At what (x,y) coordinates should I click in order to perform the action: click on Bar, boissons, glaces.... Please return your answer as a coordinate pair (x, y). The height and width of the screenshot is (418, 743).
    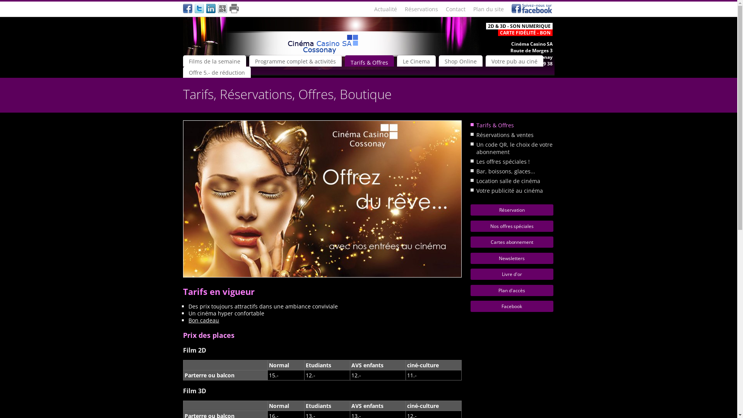
    Looking at the image, I should click on (512, 171).